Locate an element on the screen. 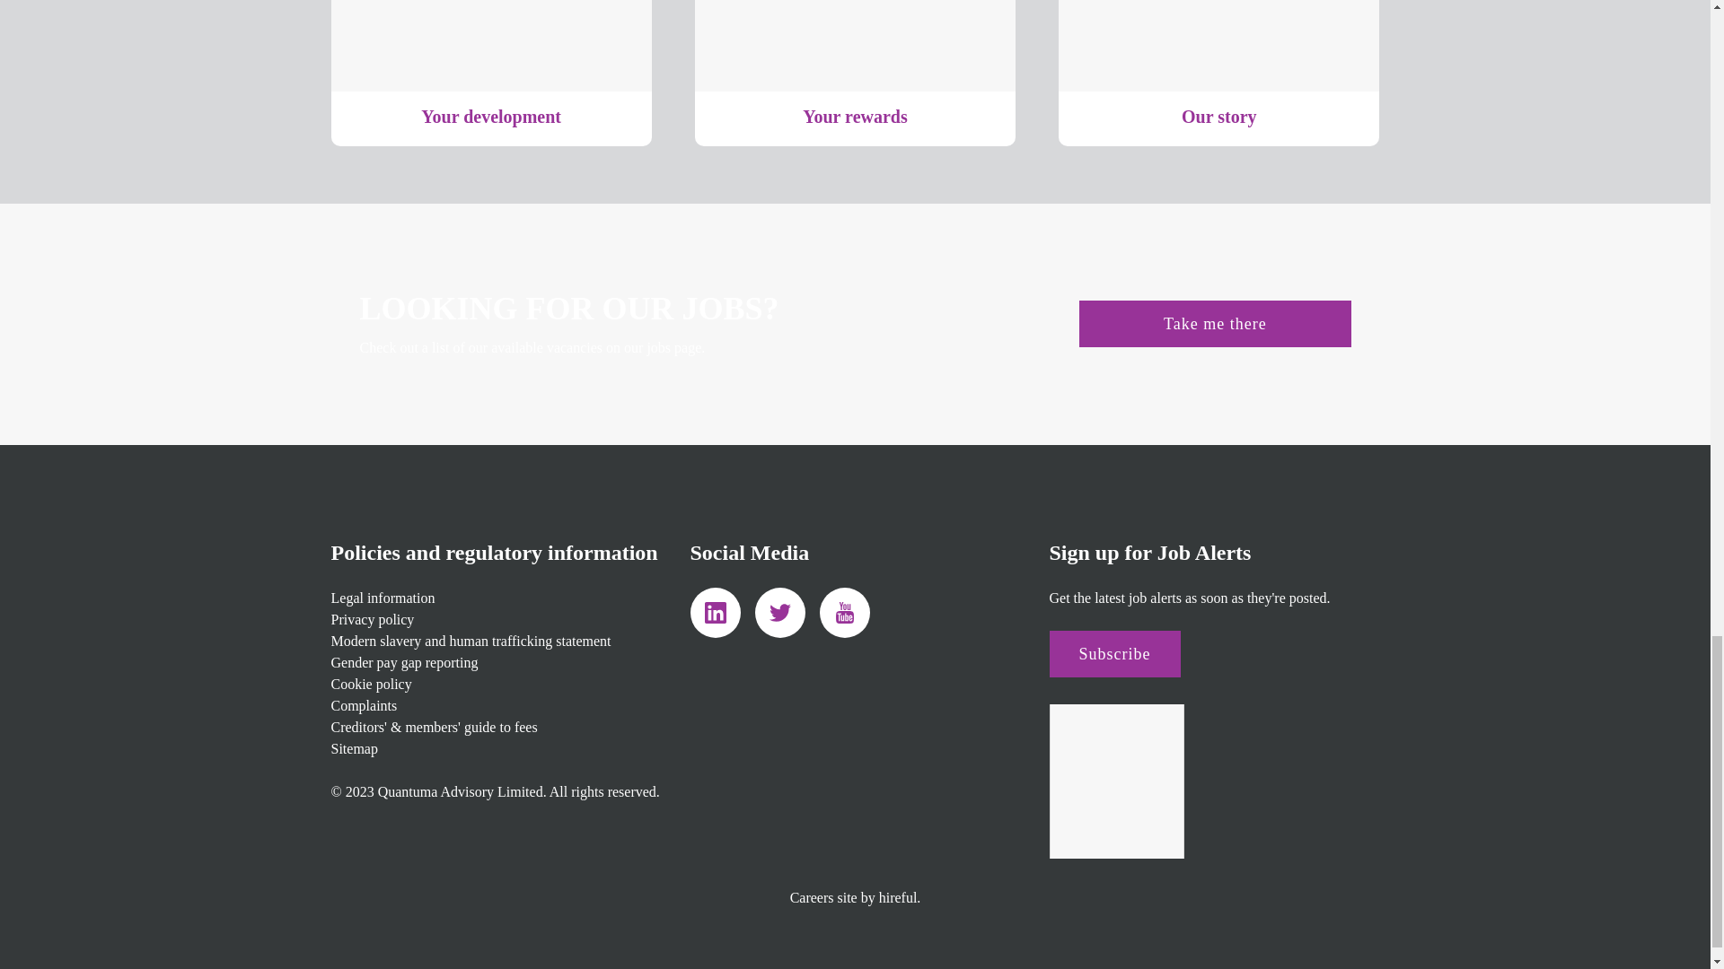 The height and width of the screenshot is (969, 1724). Sitemap is located at coordinates (354, 748).